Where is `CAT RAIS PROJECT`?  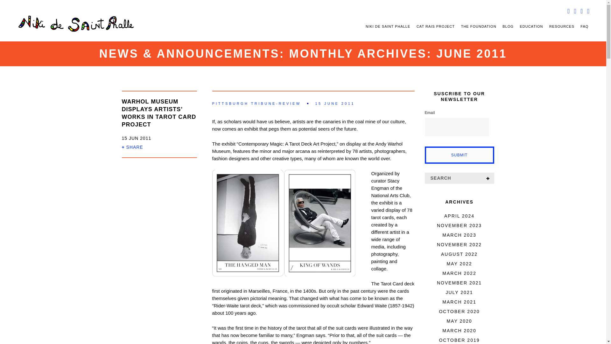 CAT RAIS PROJECT is located at coordinates (435, 26).